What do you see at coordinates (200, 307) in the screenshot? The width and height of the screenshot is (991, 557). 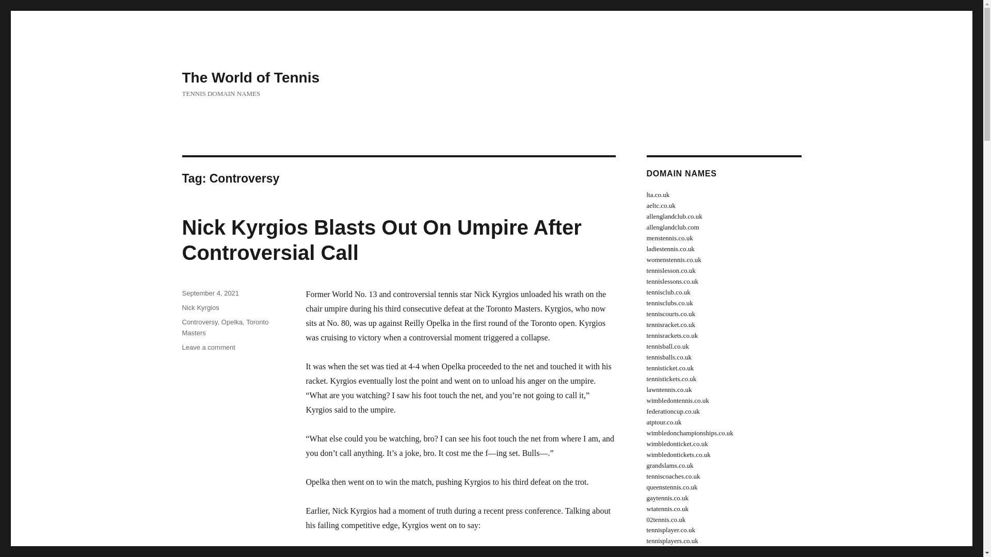 I see `Nick Kyrgios` at bounding box center [200, 307].